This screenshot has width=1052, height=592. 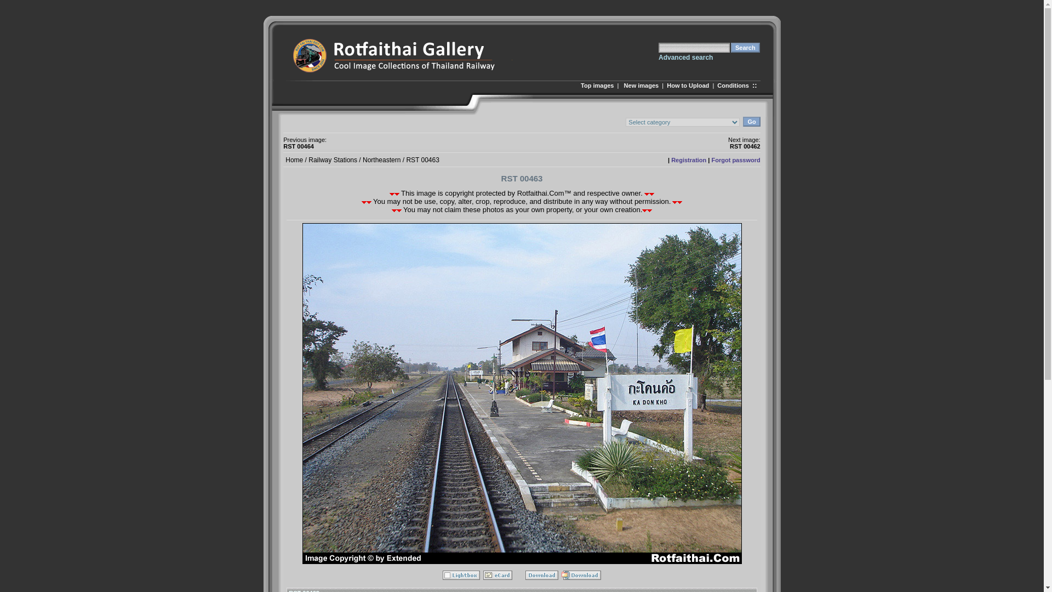 I want to click on Railway Stations, so click(x=333, y=160).